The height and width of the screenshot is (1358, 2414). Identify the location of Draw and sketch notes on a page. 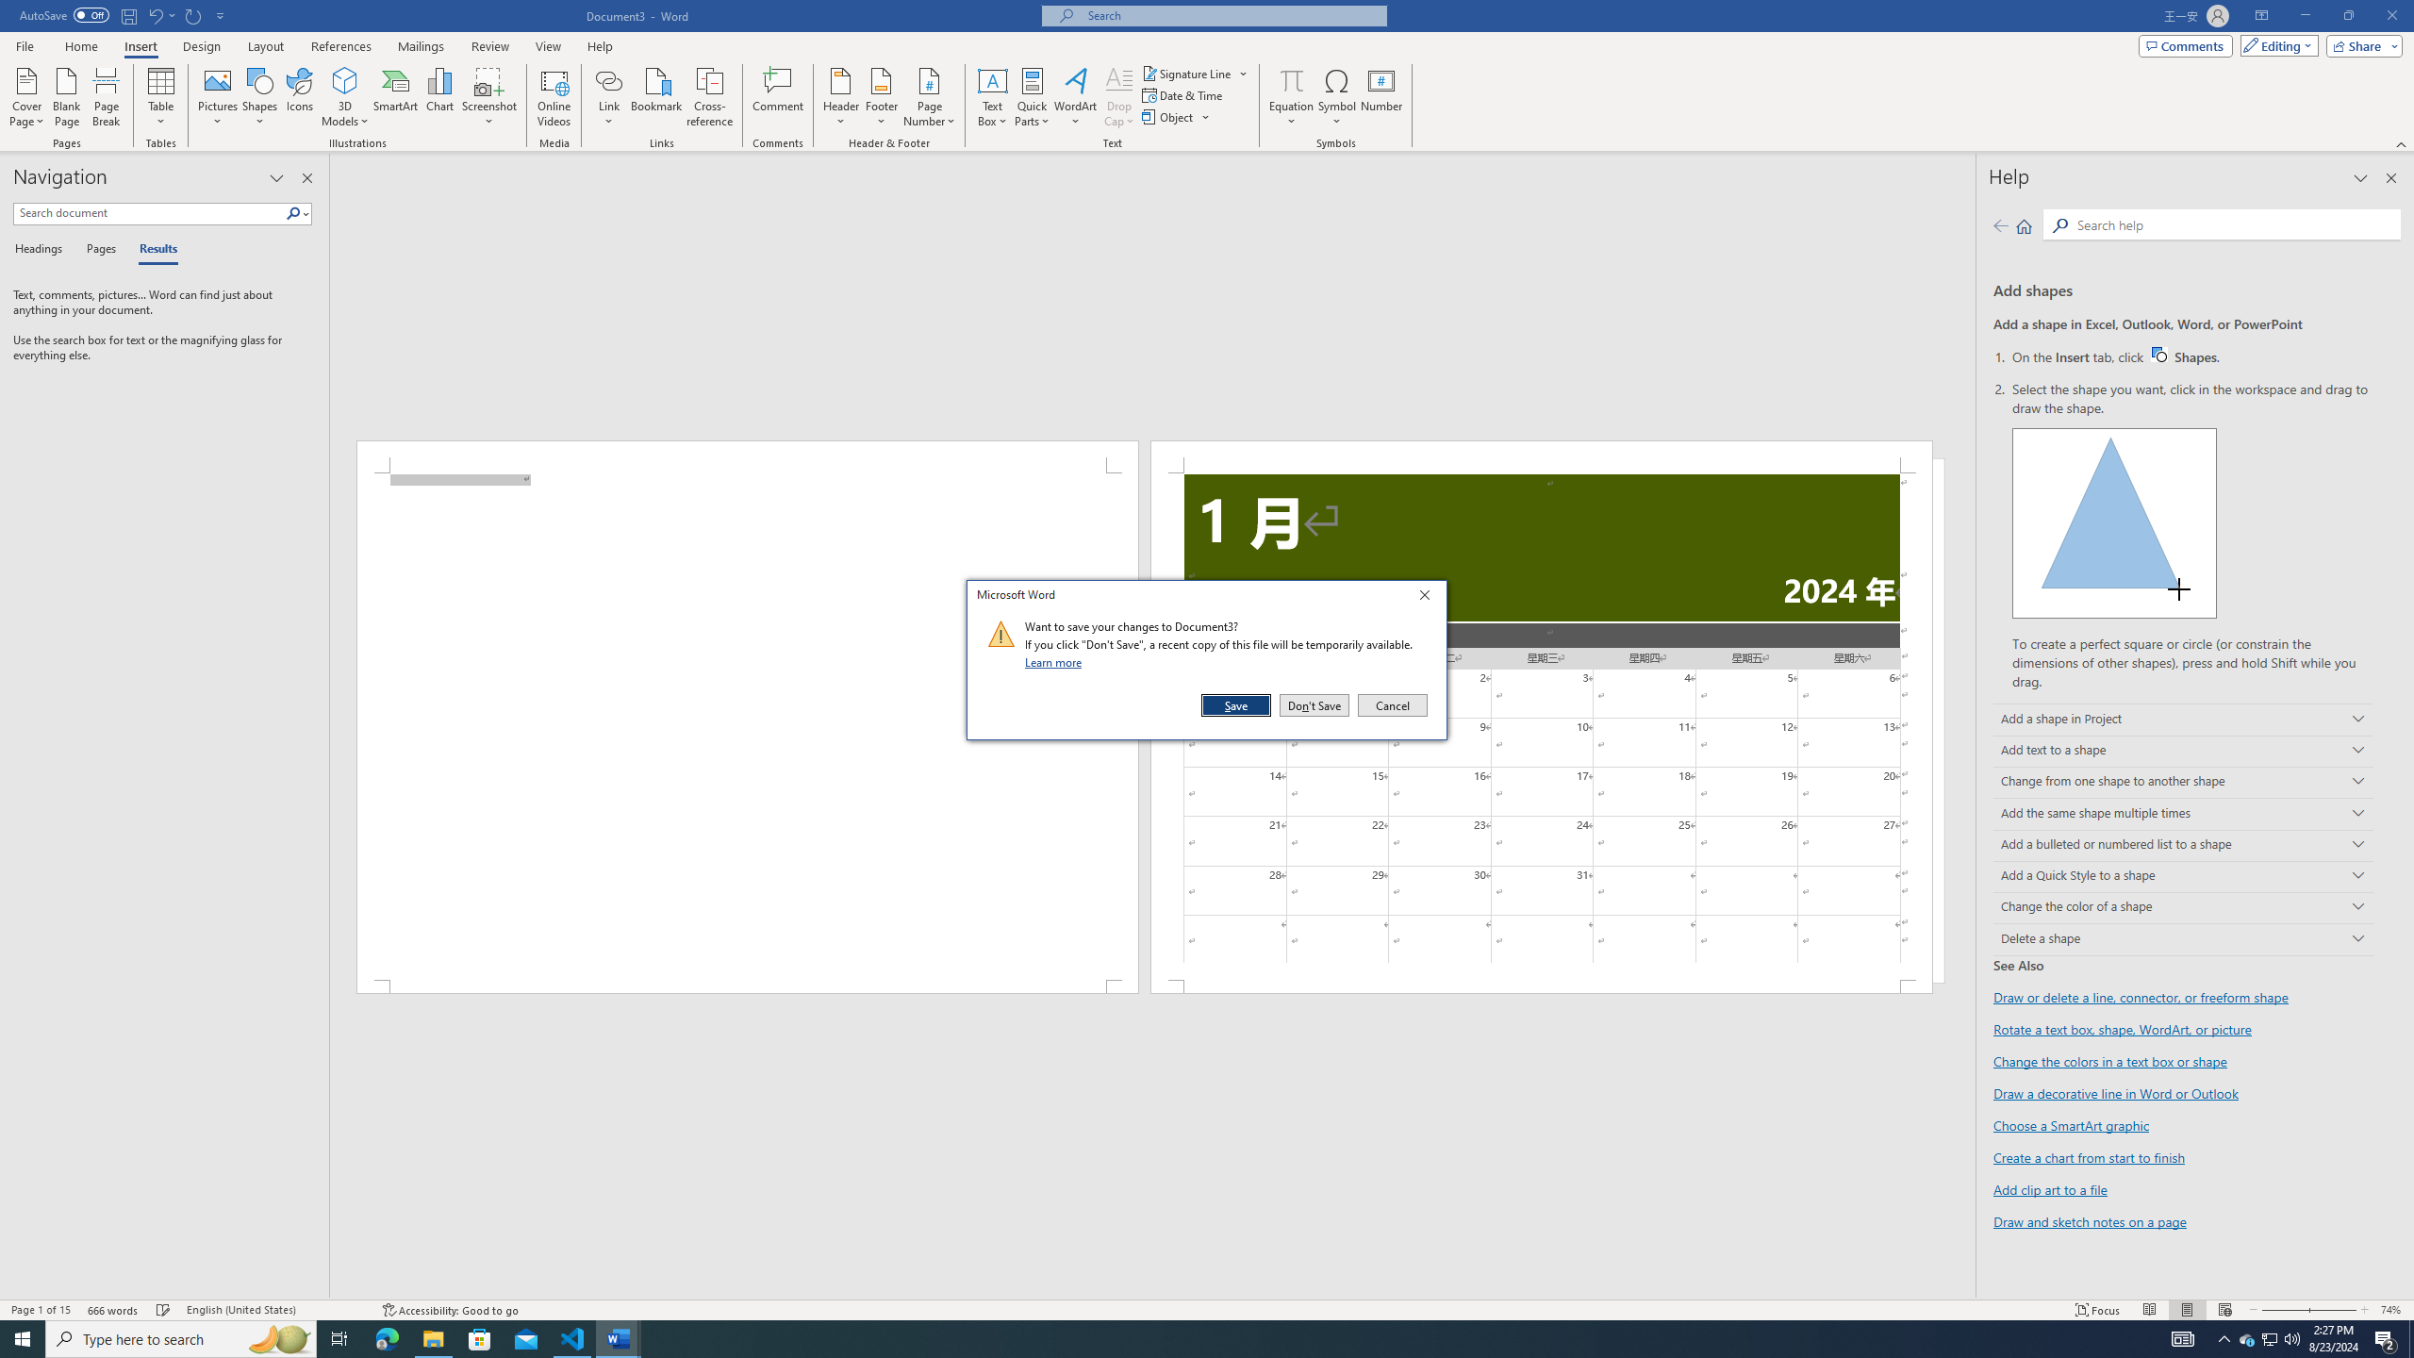
(711, 97).